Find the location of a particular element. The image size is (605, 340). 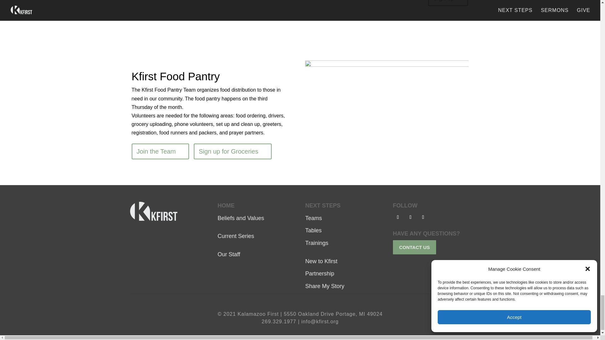

Follow on Instagram is located at coordinates (410, 217).